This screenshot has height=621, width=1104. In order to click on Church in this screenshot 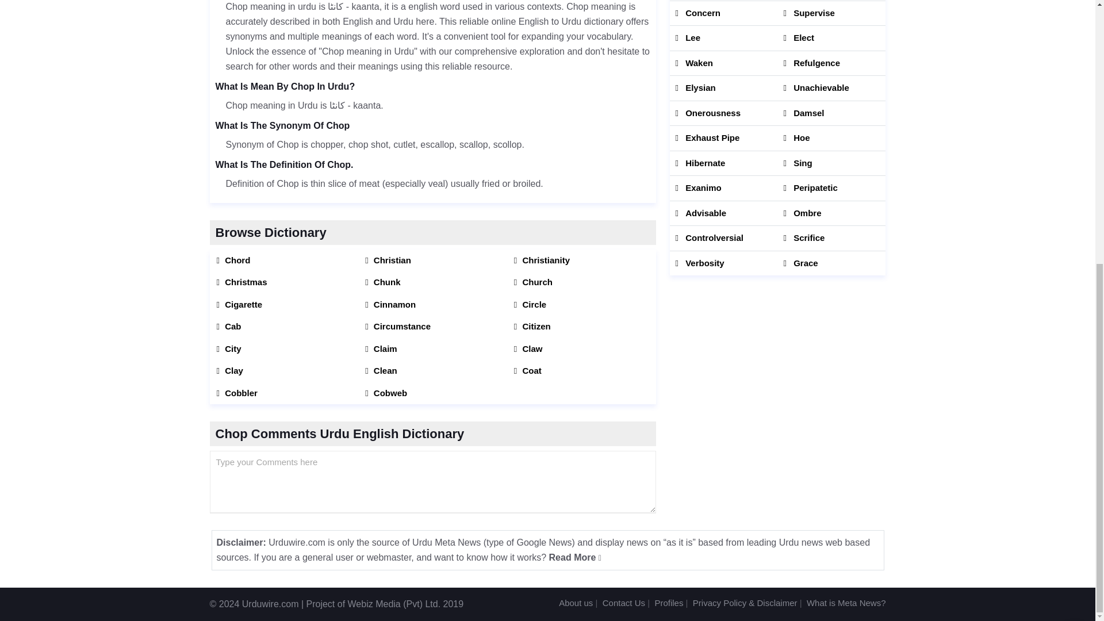, I will do `click(581, 282)`.